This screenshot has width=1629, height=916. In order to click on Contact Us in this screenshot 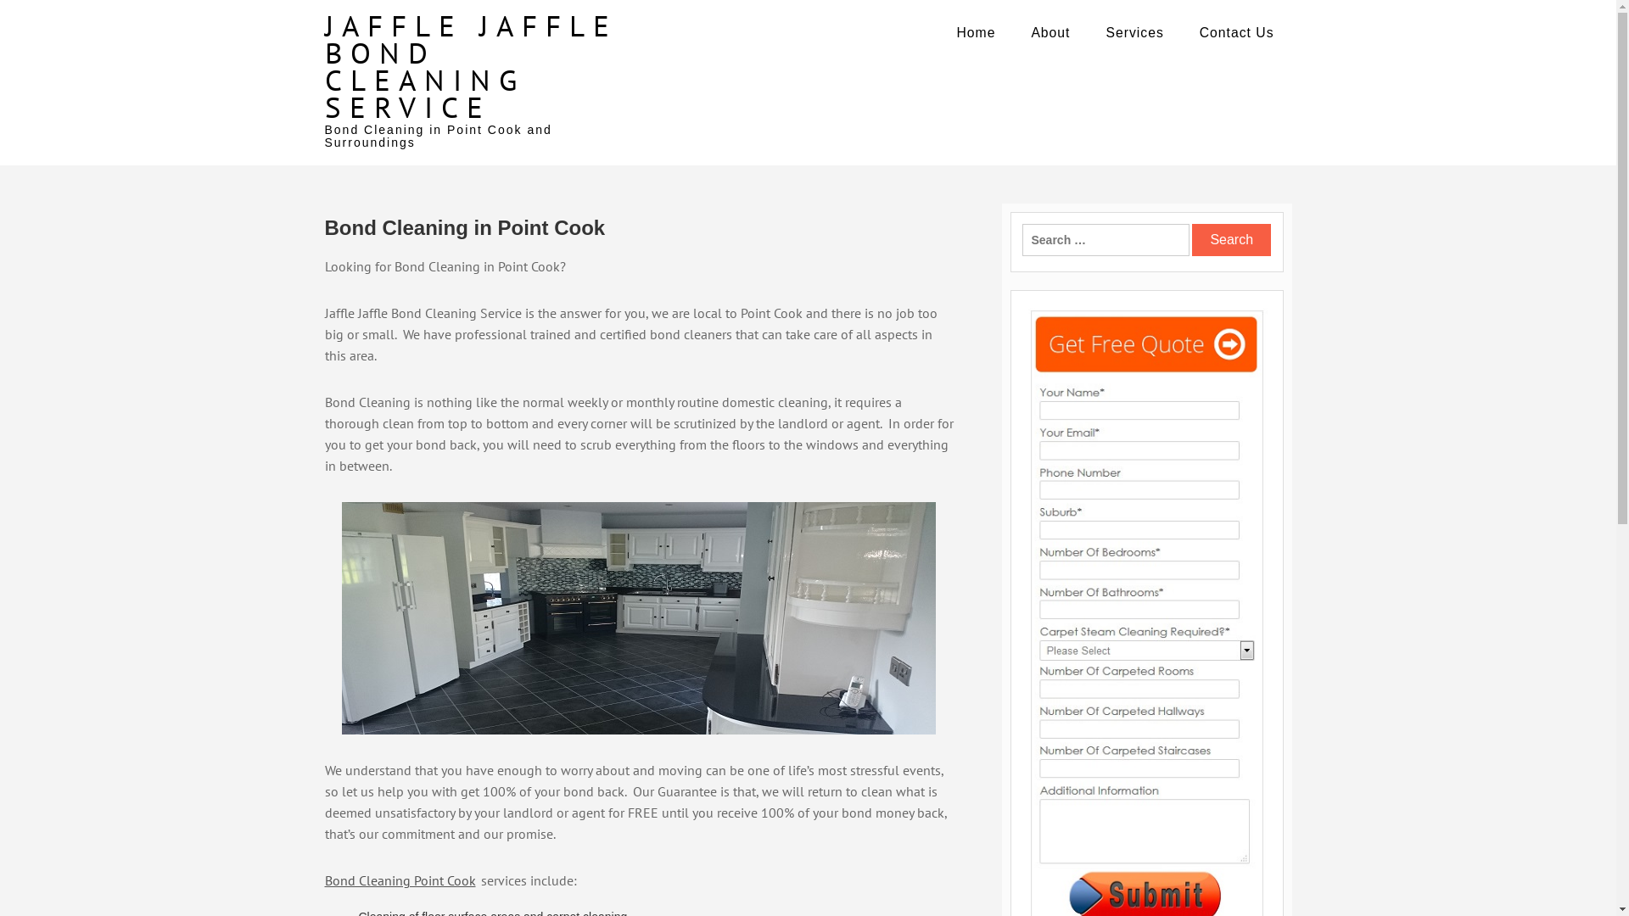, I will do `click(1237, 33)`.